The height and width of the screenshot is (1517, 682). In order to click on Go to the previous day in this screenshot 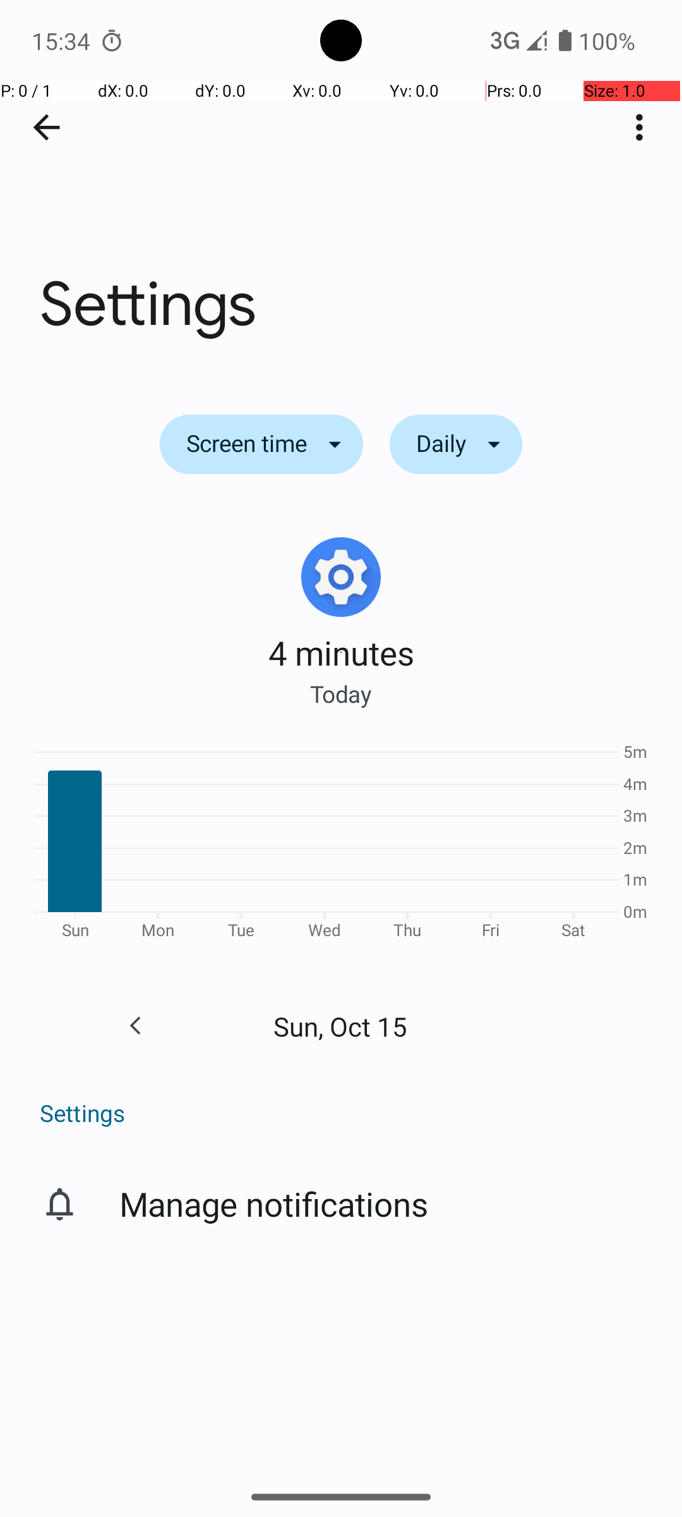, I will do `click(135, 1026)`.